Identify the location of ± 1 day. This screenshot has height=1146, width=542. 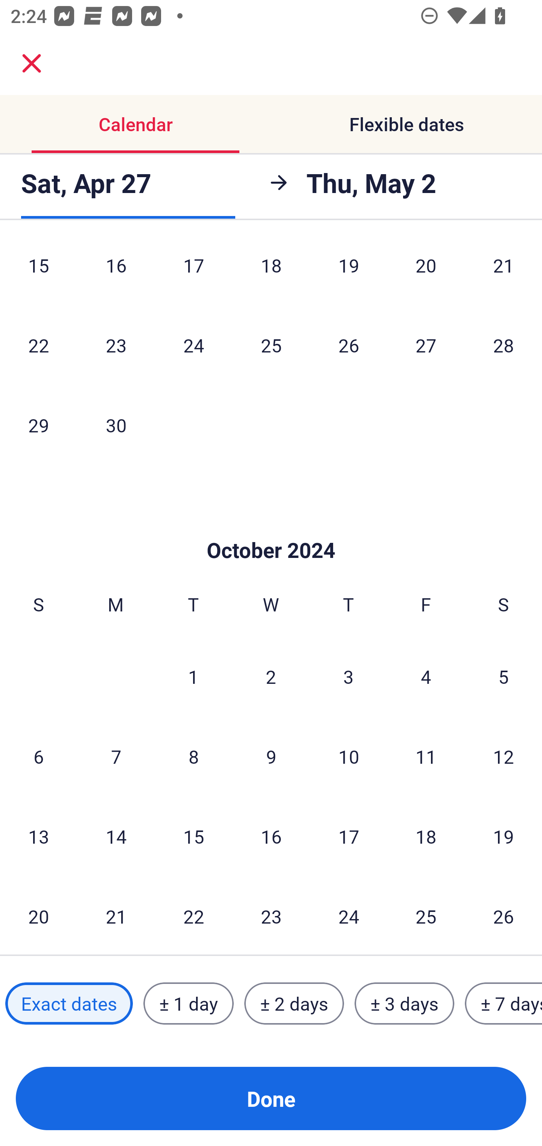
(188, 1003).